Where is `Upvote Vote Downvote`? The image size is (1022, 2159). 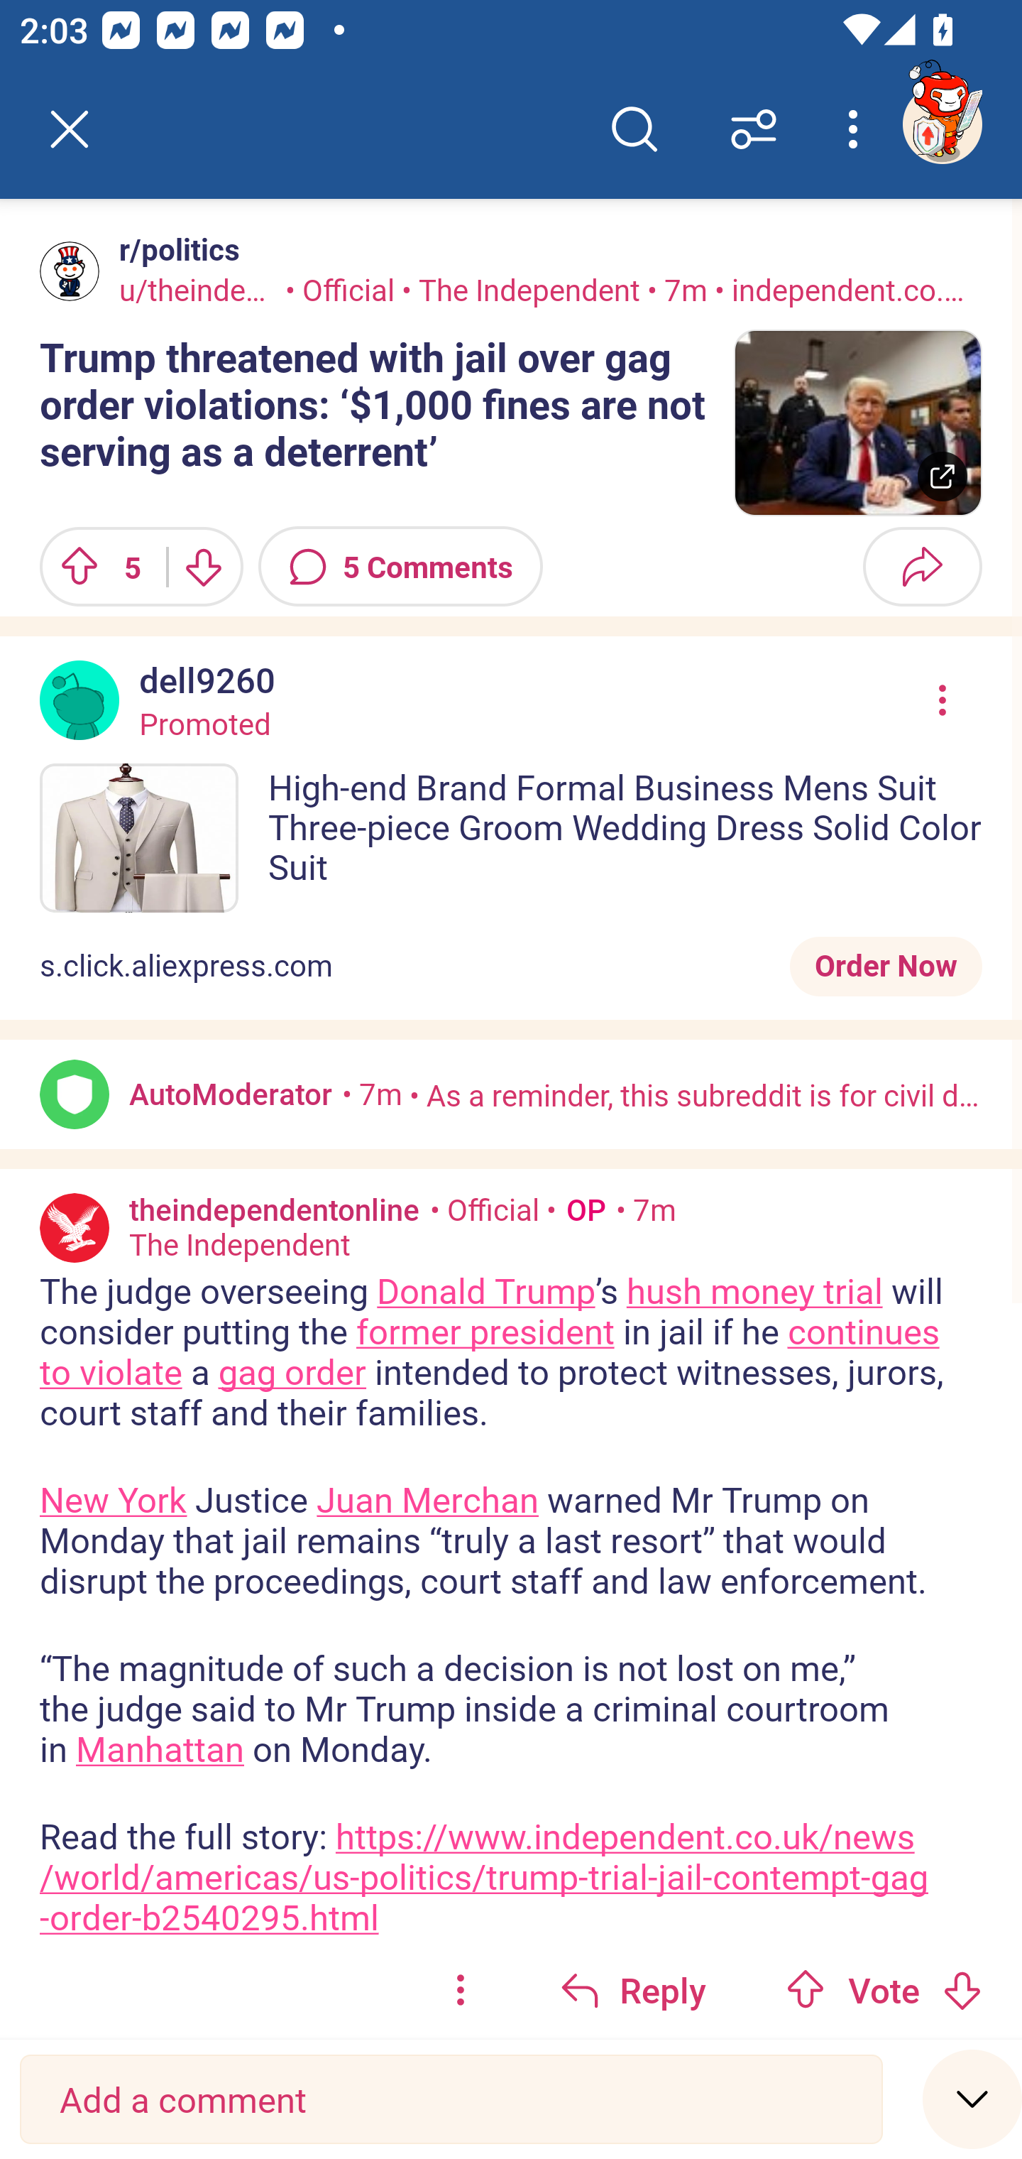
Upvote Vote Downvote is located at coordinates (884, 1990).